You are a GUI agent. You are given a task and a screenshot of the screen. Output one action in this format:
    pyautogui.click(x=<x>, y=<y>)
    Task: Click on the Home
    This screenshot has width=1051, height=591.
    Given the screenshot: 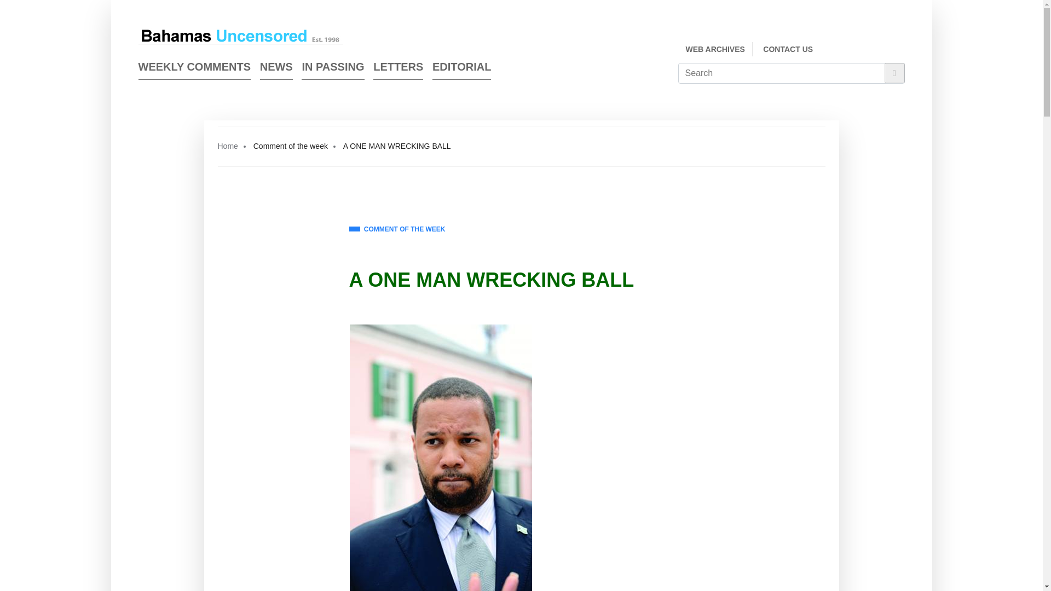 What is the action you would take?
    pyautogui.click(x=228, y=146)
    